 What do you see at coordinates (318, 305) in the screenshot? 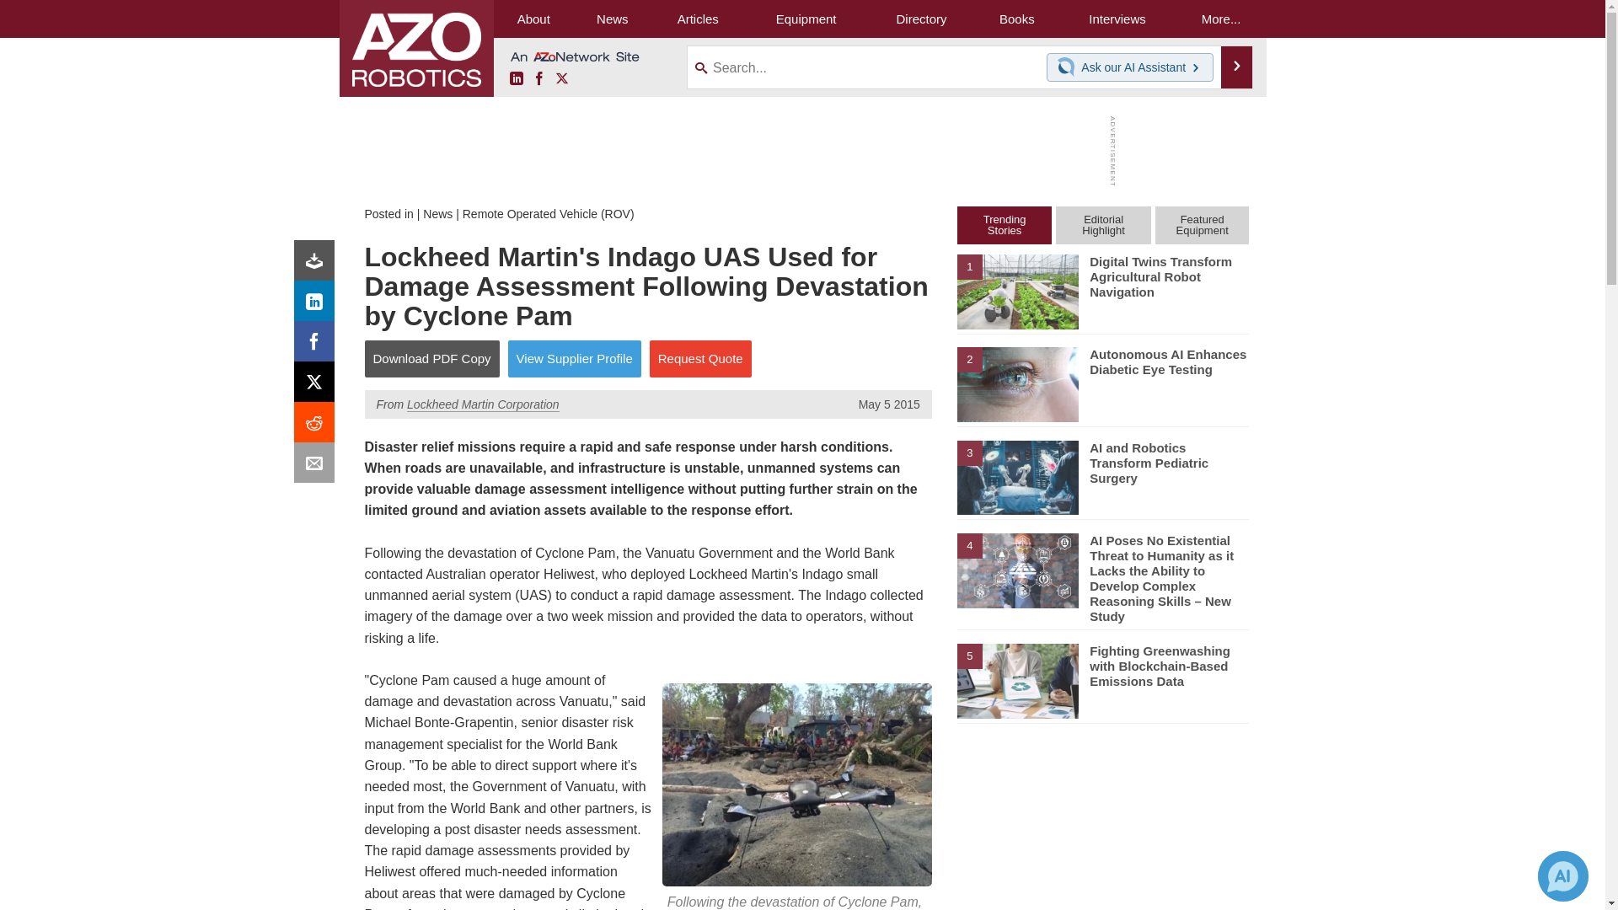
I see `LinkedIn` at bounding box center [318, 305].